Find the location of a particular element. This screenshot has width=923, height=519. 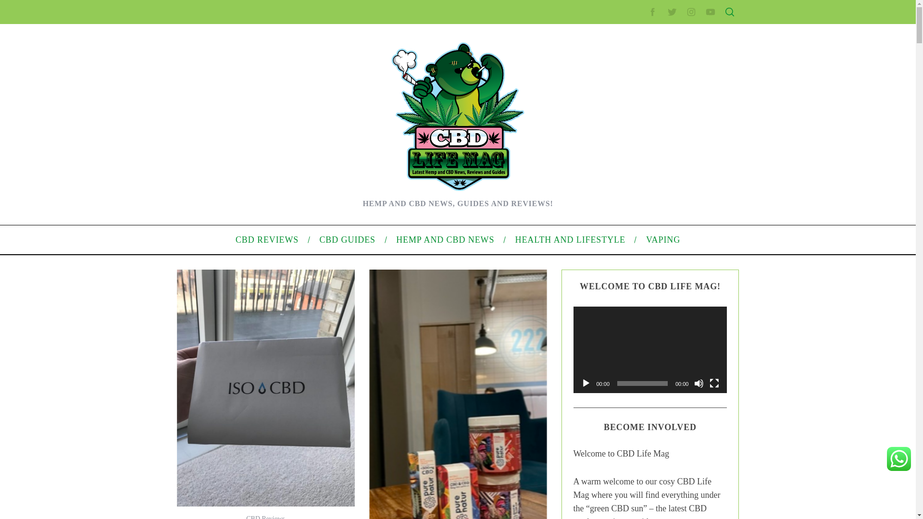

Privacy Policy is located at coordinates (634, 194).